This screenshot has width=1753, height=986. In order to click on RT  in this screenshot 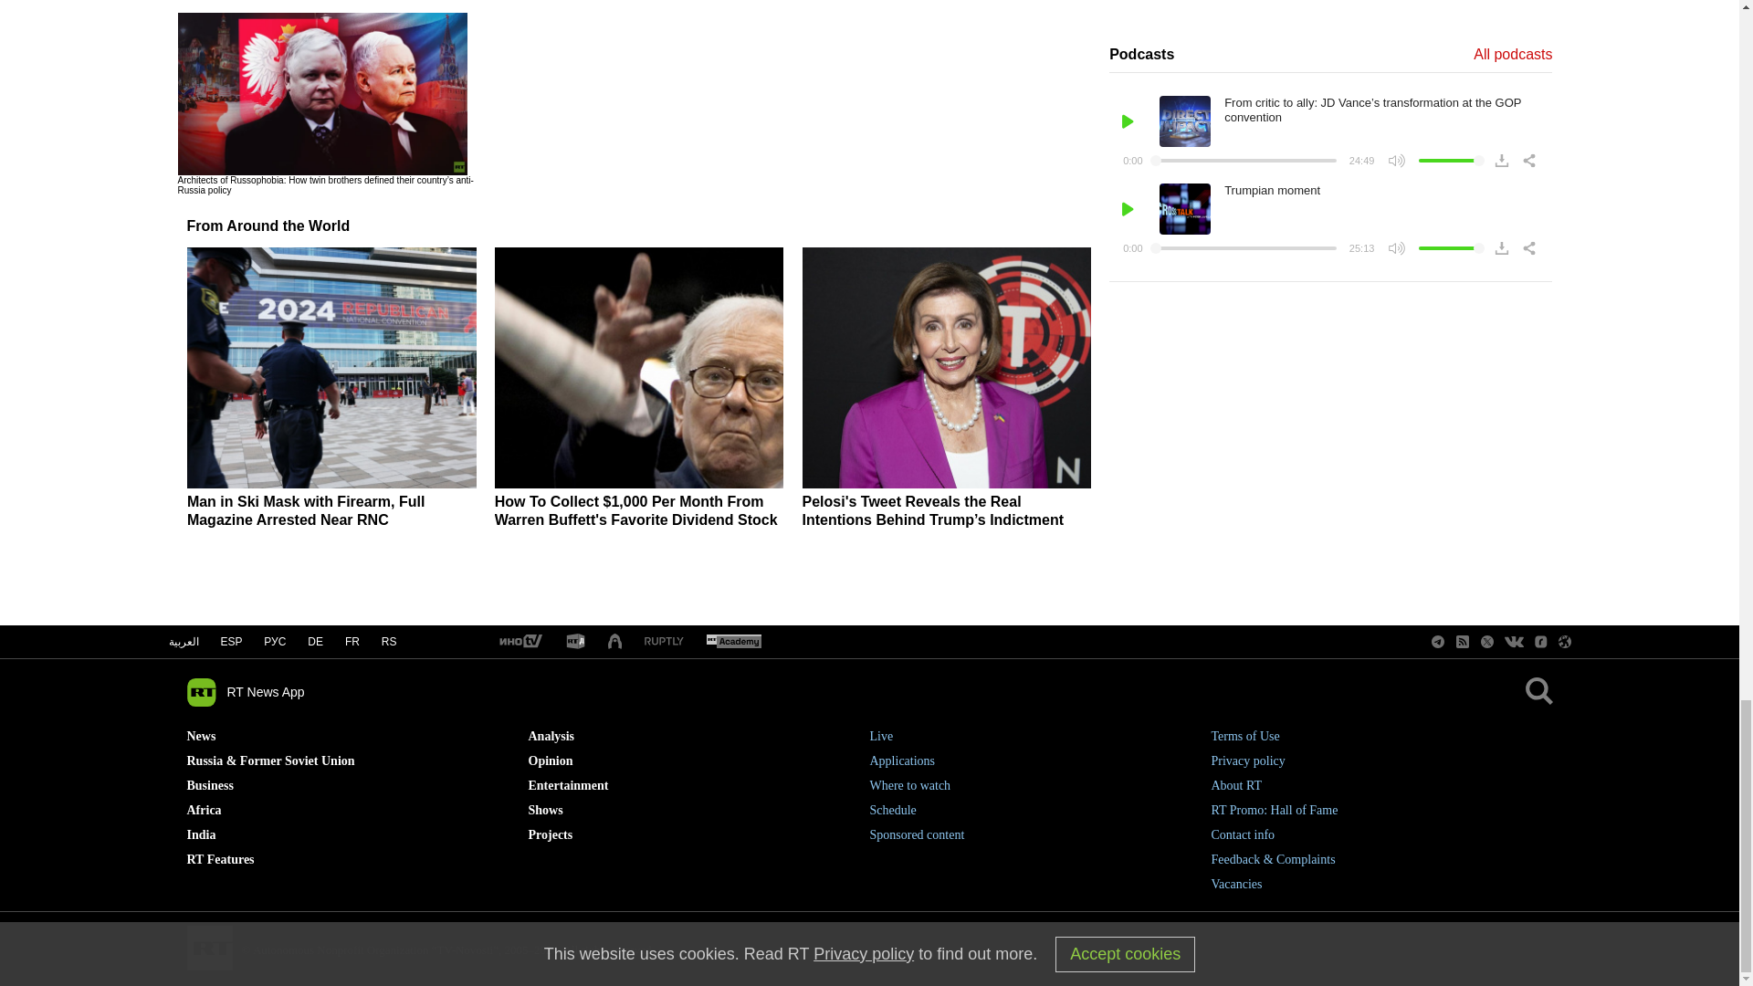, I will do `click(615, 642)`.